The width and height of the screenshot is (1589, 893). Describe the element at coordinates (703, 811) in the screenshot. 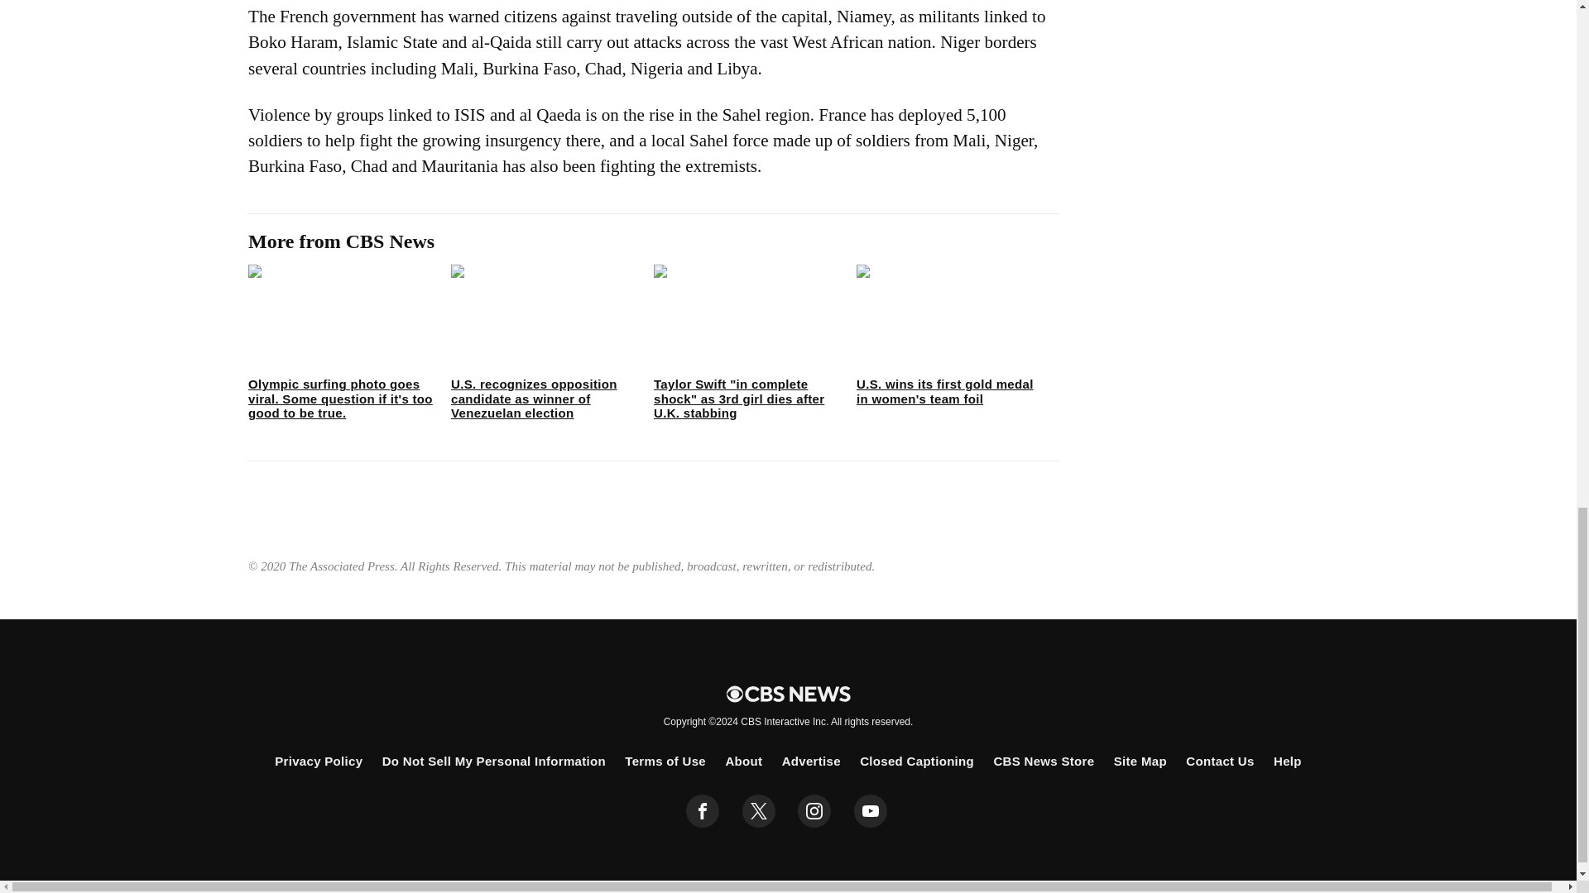

I see `facebook` at that location.